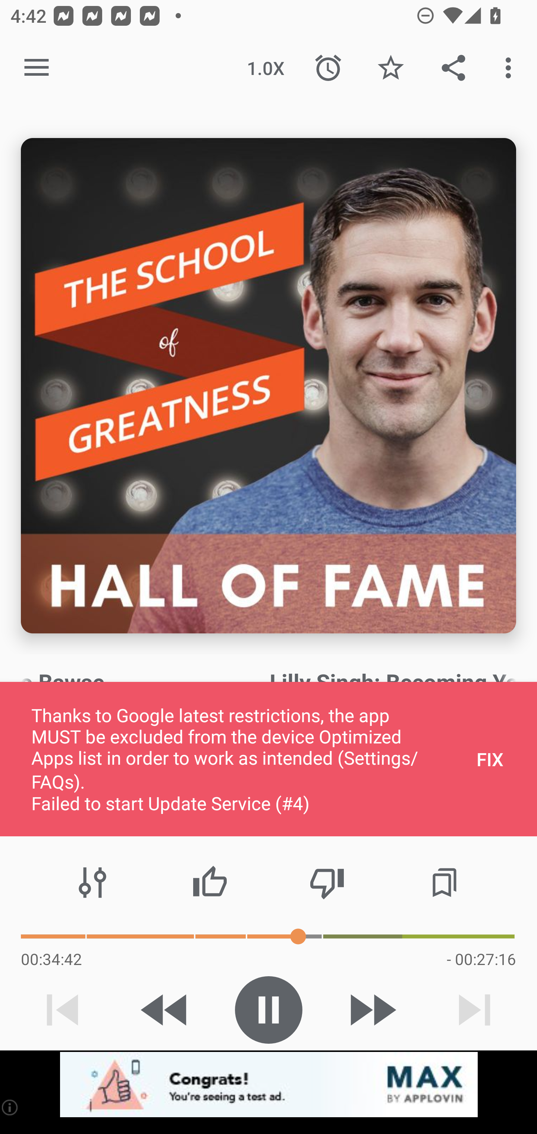 Image resolution: width=537 pixels, height=1134 pixels. I want to click on - 00:27:16, so click(481, 959).